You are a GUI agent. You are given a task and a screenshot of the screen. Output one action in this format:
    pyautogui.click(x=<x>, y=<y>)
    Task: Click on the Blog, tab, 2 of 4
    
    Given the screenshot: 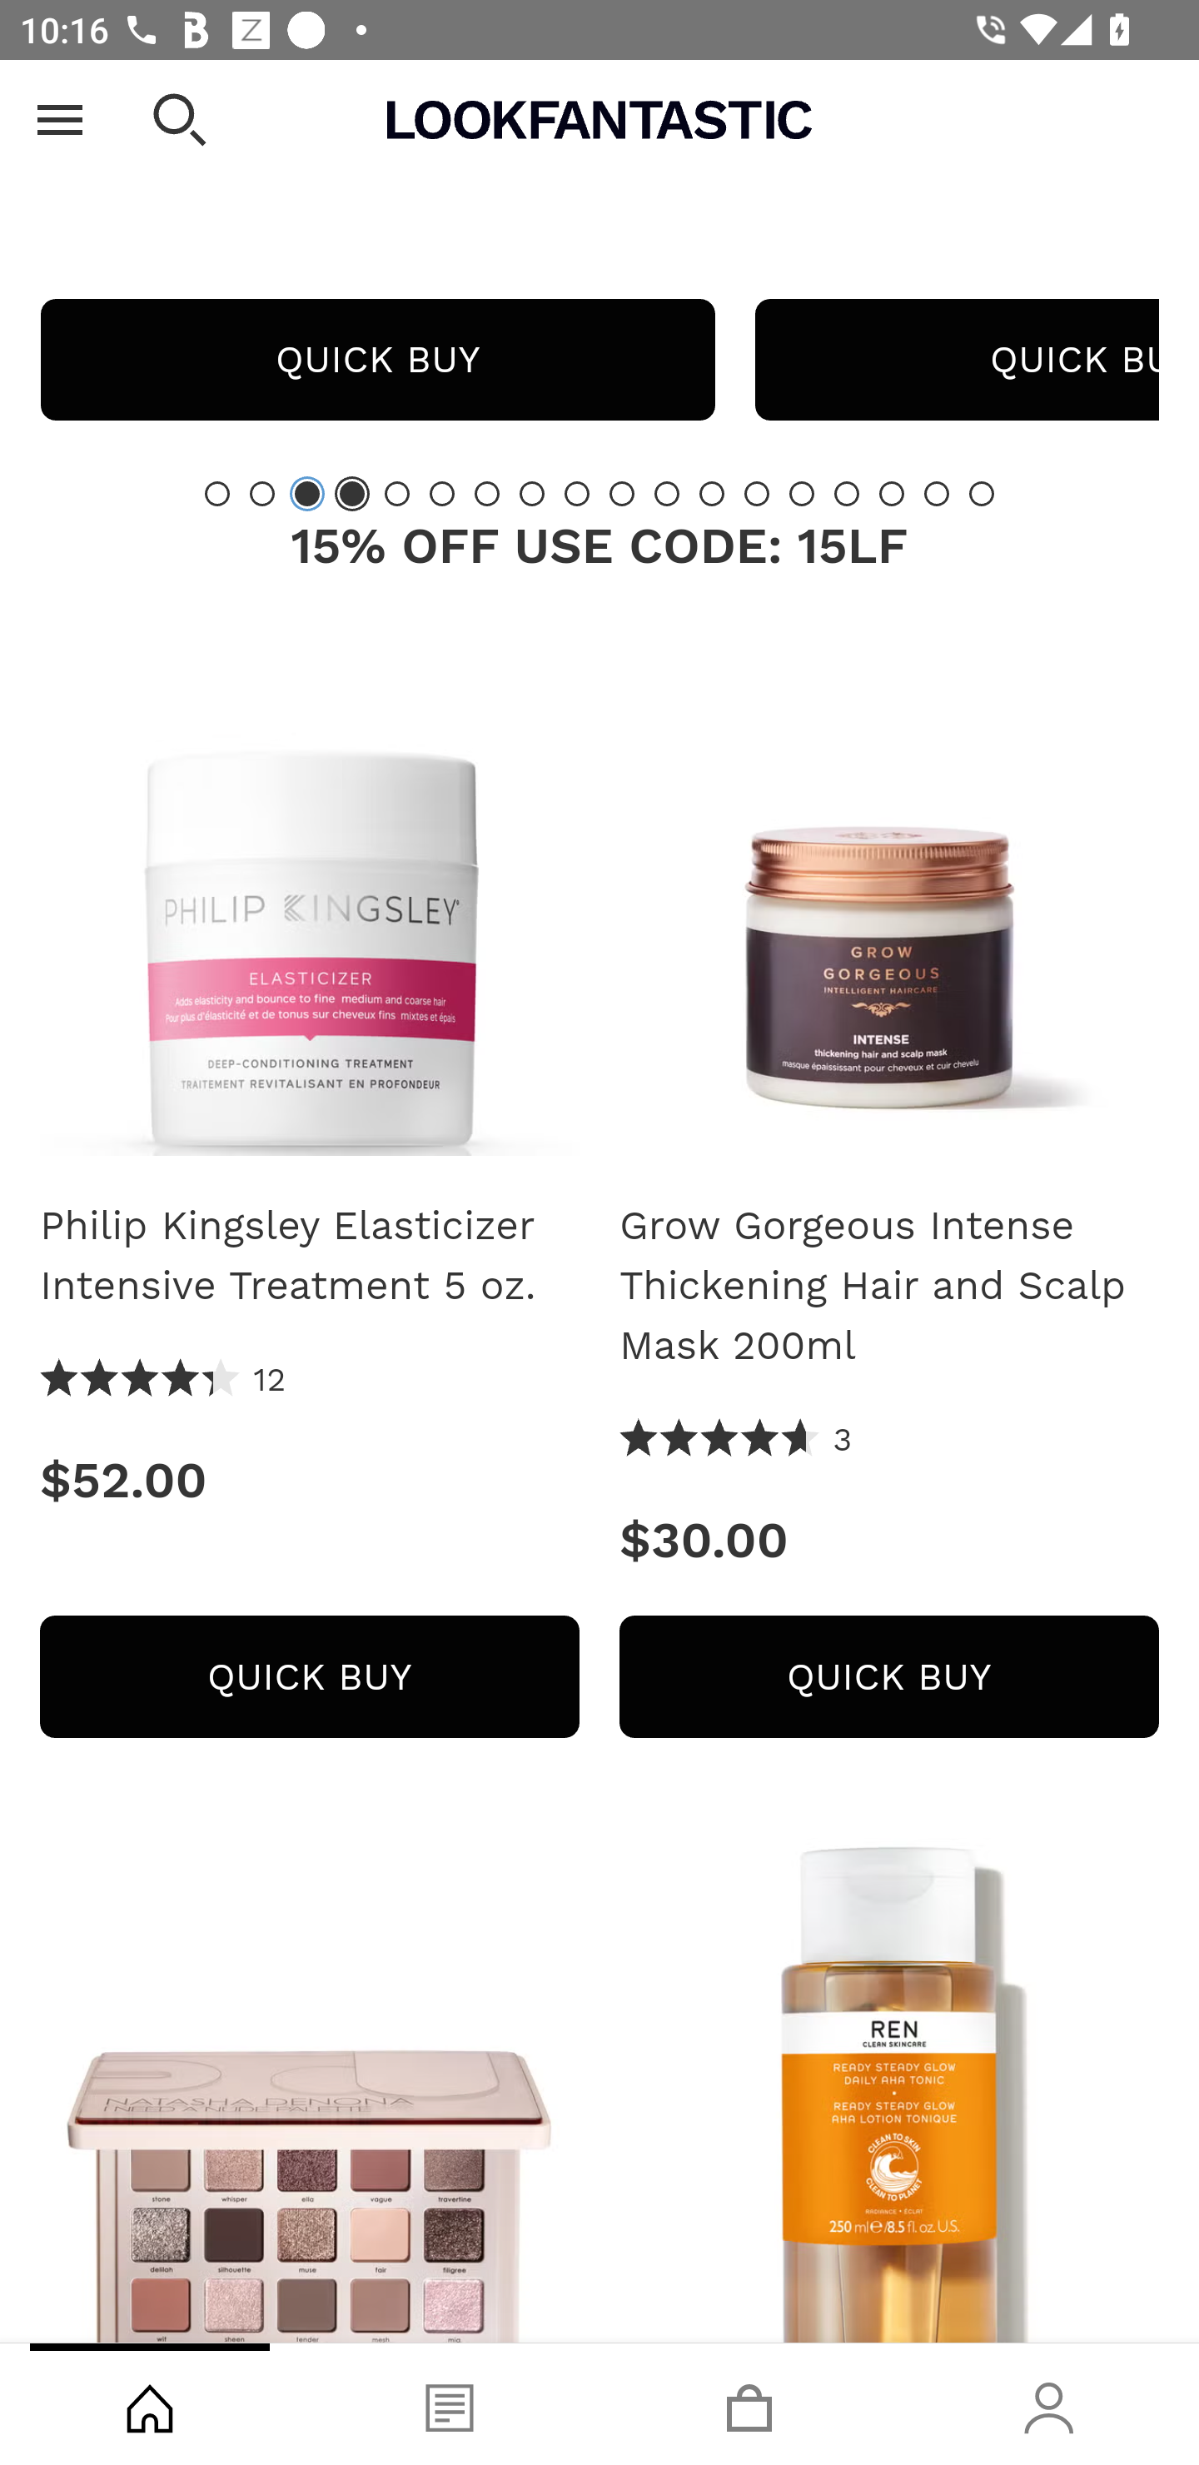 What is the action you would take?
    pyautogui.click(x=450, y=2404)
    